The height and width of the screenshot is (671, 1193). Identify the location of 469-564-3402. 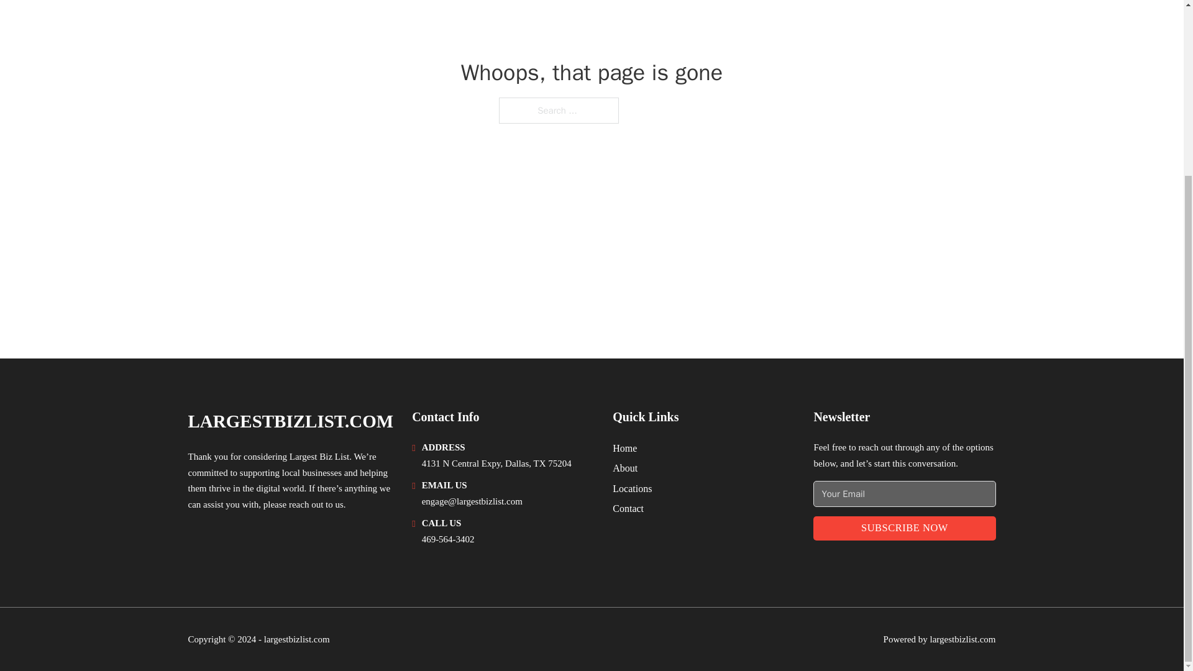
(449, 539).